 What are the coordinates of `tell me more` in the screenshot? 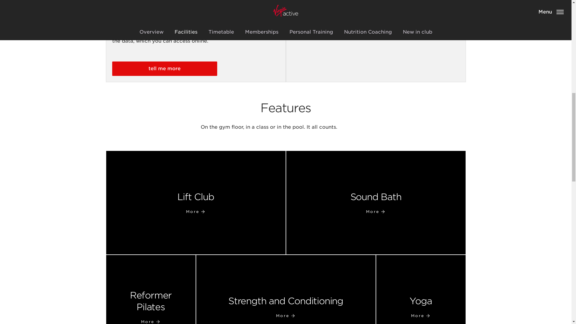 It's located at (421, 289).